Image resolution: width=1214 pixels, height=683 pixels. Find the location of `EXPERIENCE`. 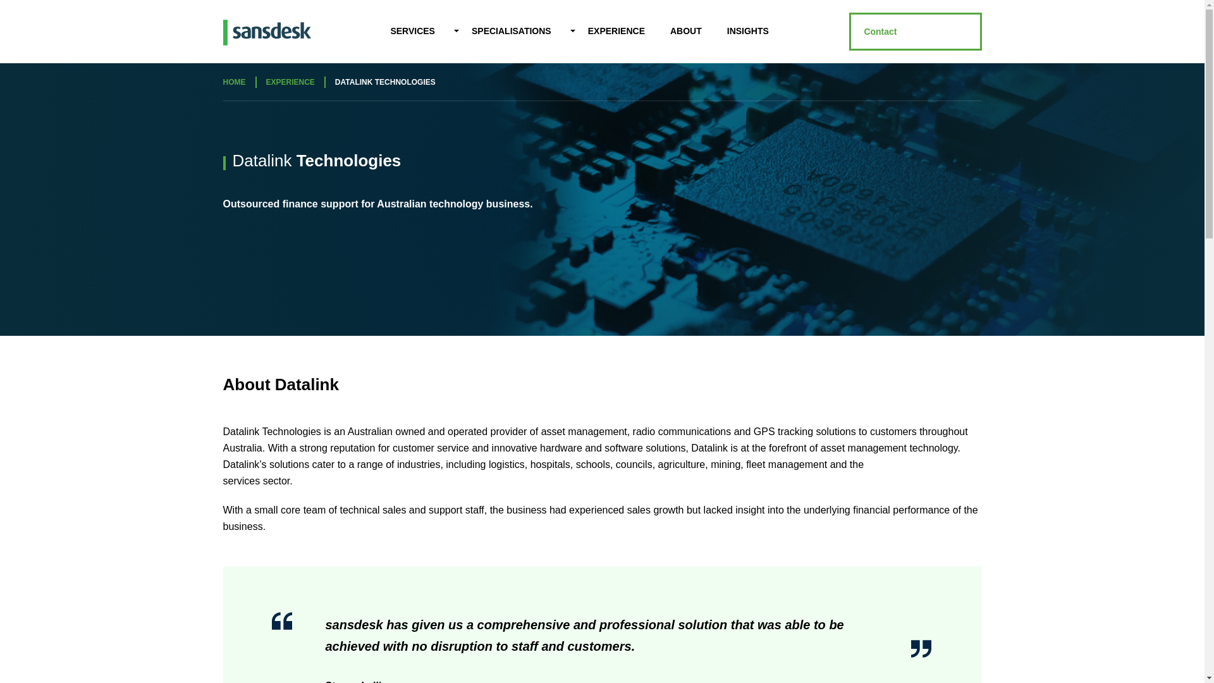

EXPERIENCE is located at coordinates (290, 82).